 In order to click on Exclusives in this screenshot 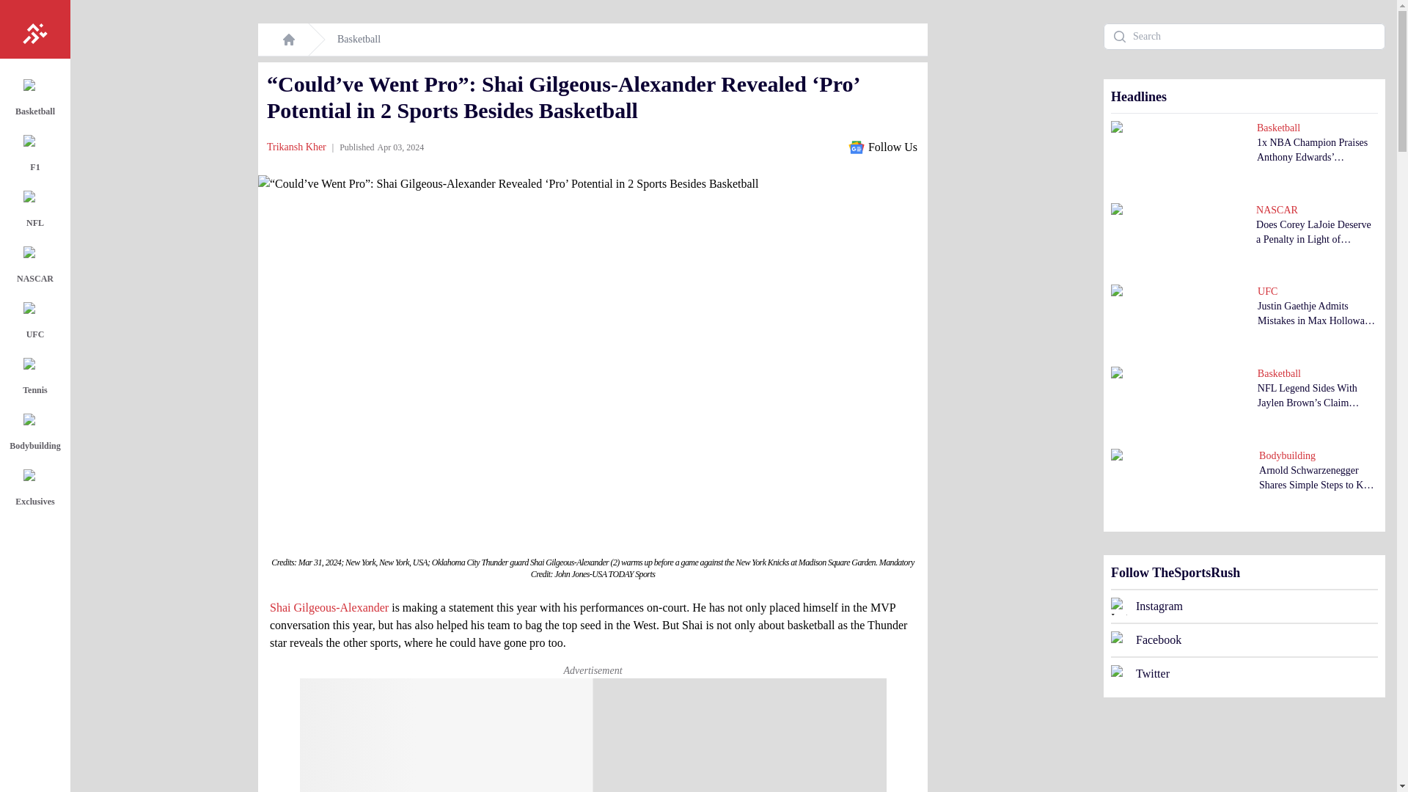, I will do `click(38, 490)`.